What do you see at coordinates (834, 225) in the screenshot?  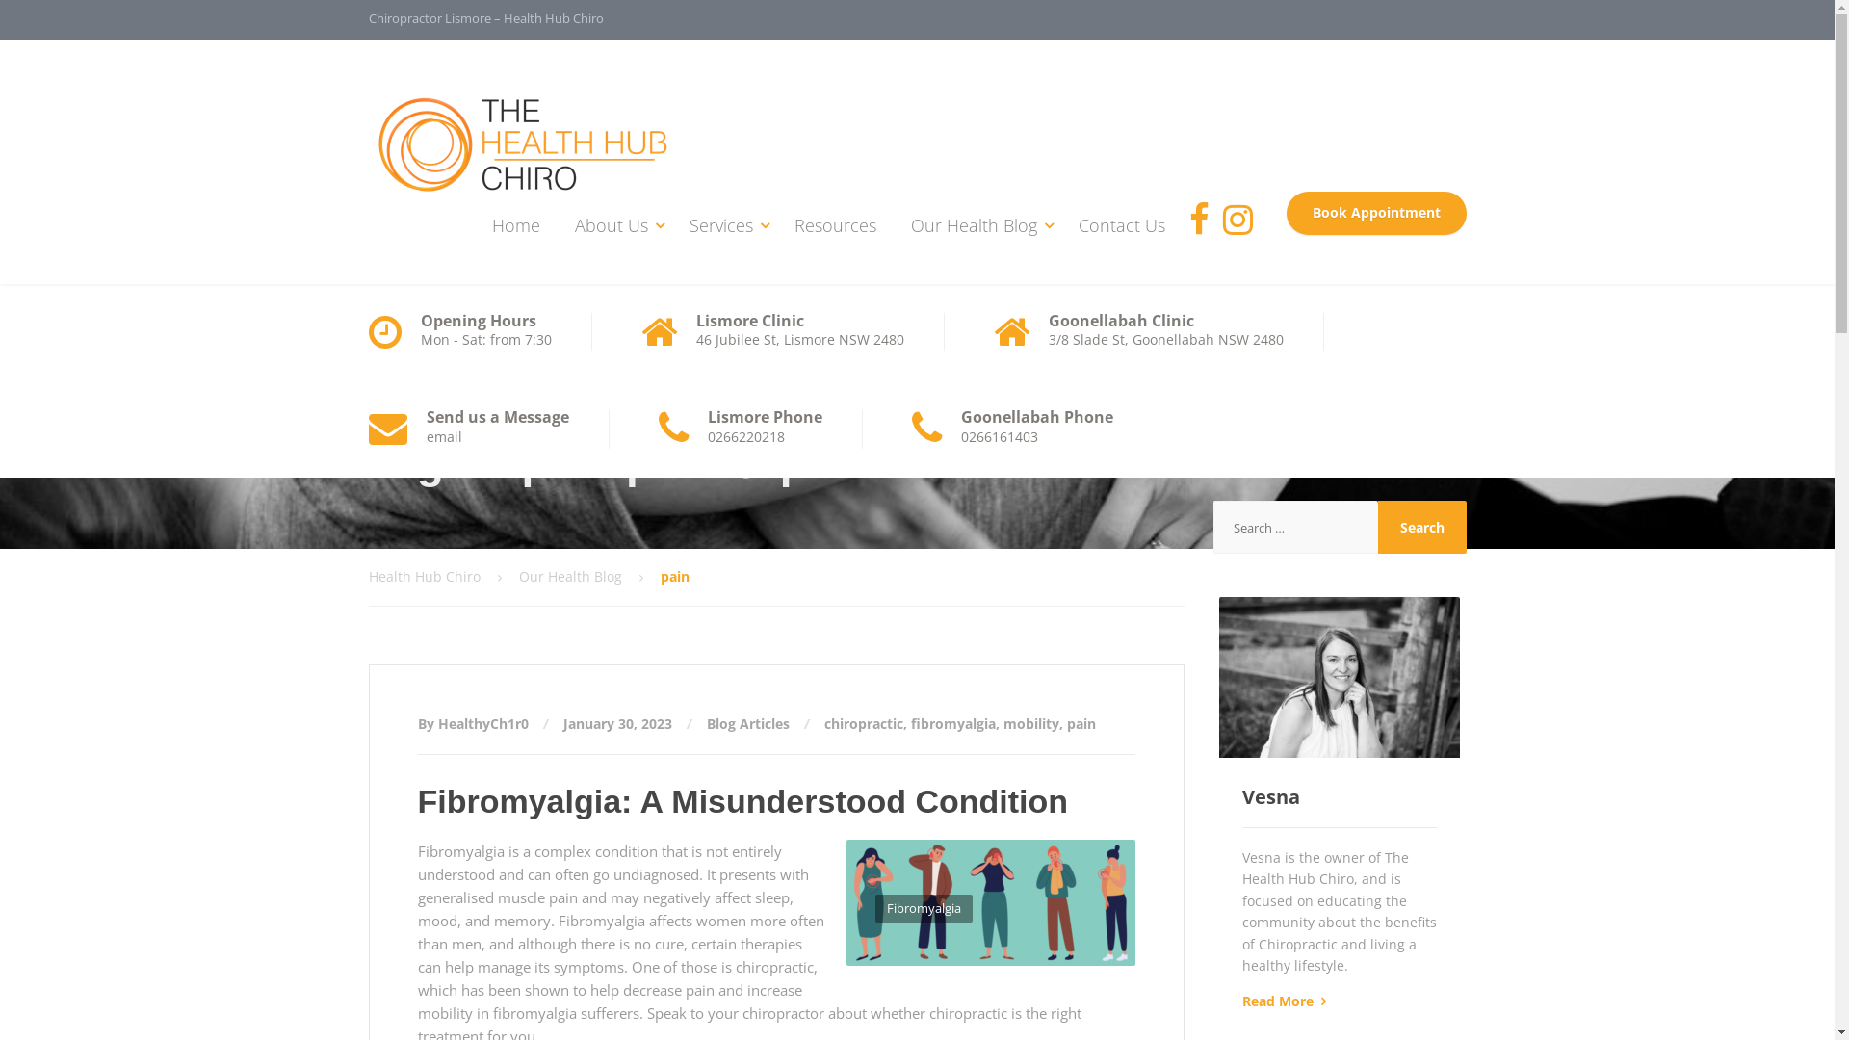 I see `Resources` at bounding box center [834, 225].